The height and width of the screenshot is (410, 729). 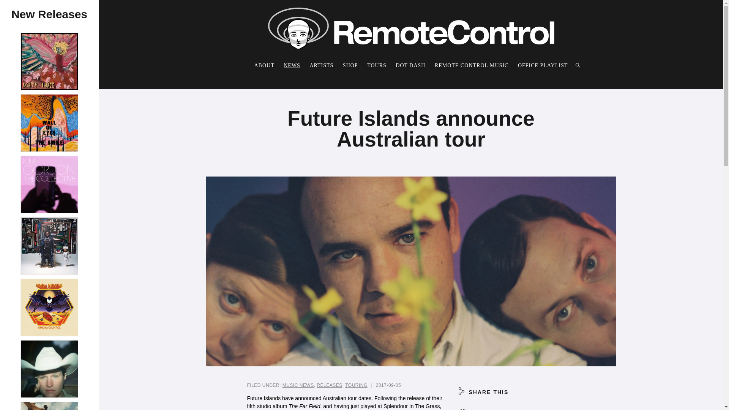 What do you see at coordinates (472, 65) in the screenshot?
I see `REMOTE CONTROL MUSIC` at bounding box center [472, 65].